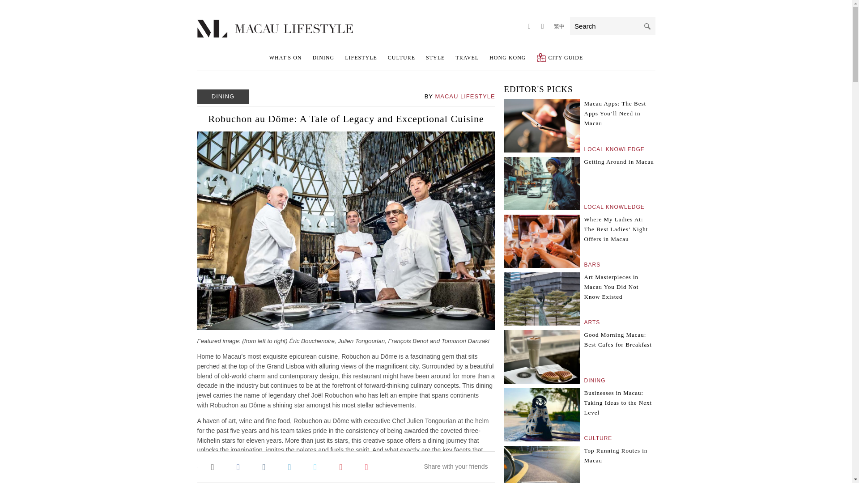  What do you see at coordinates (285, 57) in the screenshot?
I see `WHAT'S ON` at bounding box center [285, 57].